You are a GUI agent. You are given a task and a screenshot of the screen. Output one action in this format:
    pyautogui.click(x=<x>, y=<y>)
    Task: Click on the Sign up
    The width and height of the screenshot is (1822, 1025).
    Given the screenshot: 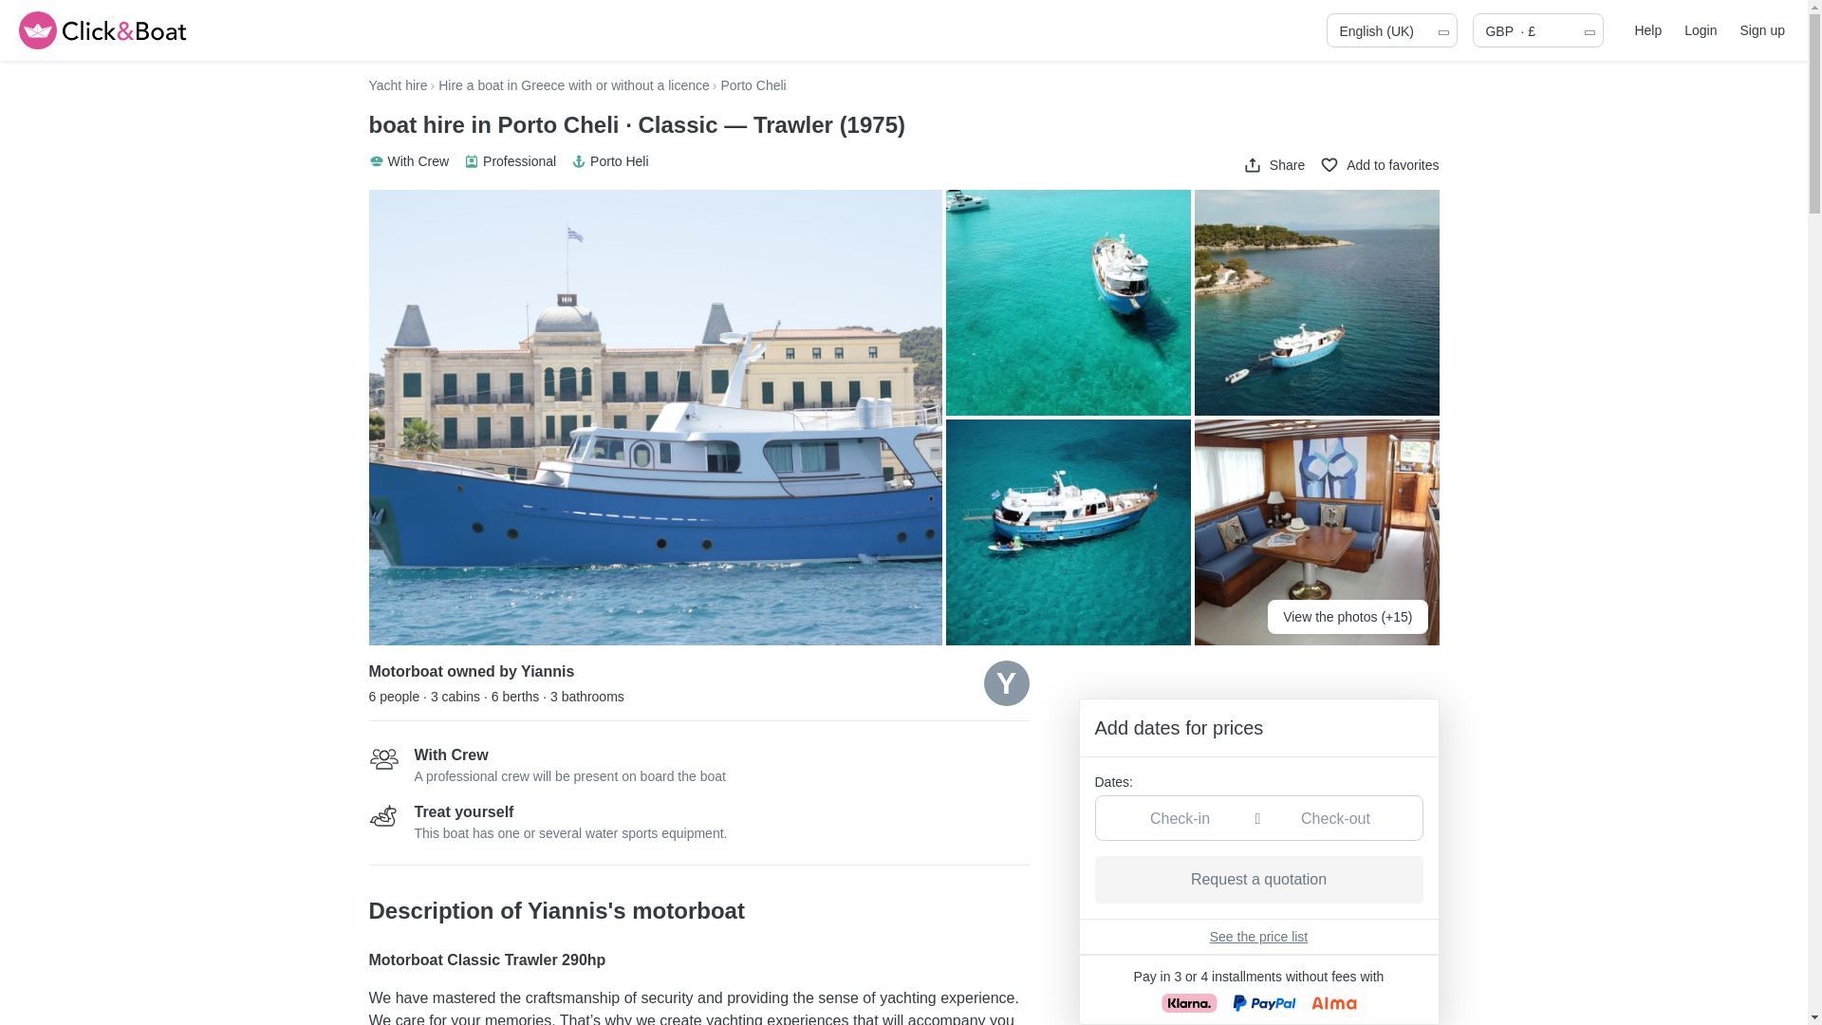 What is the action you would take?
    pyautogui.click(x=1762, y=30)
    